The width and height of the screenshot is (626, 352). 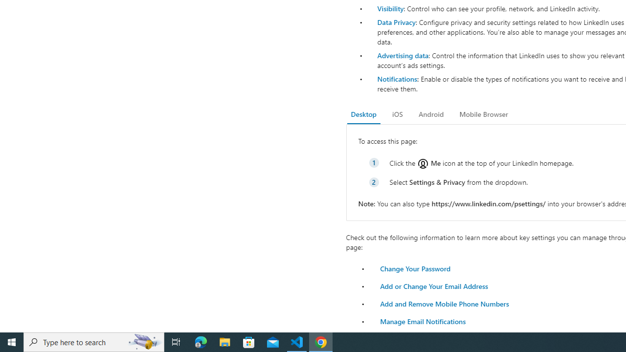 What do you see at coordinates (431, 114) in the screenshot?
I see `Android` at bounding box center [431, 114].